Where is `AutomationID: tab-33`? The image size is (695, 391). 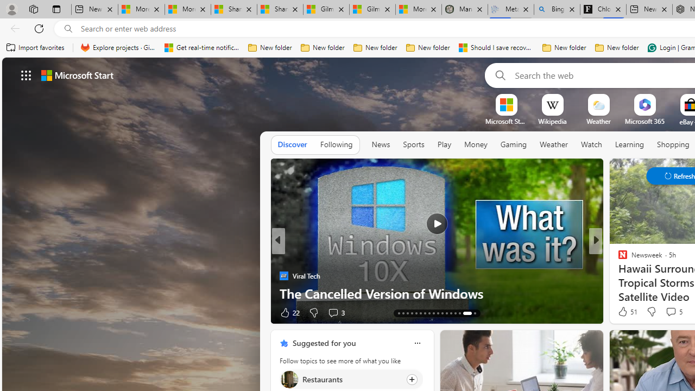 AutomationID: tab-33 is located at coordinates (475, 313).